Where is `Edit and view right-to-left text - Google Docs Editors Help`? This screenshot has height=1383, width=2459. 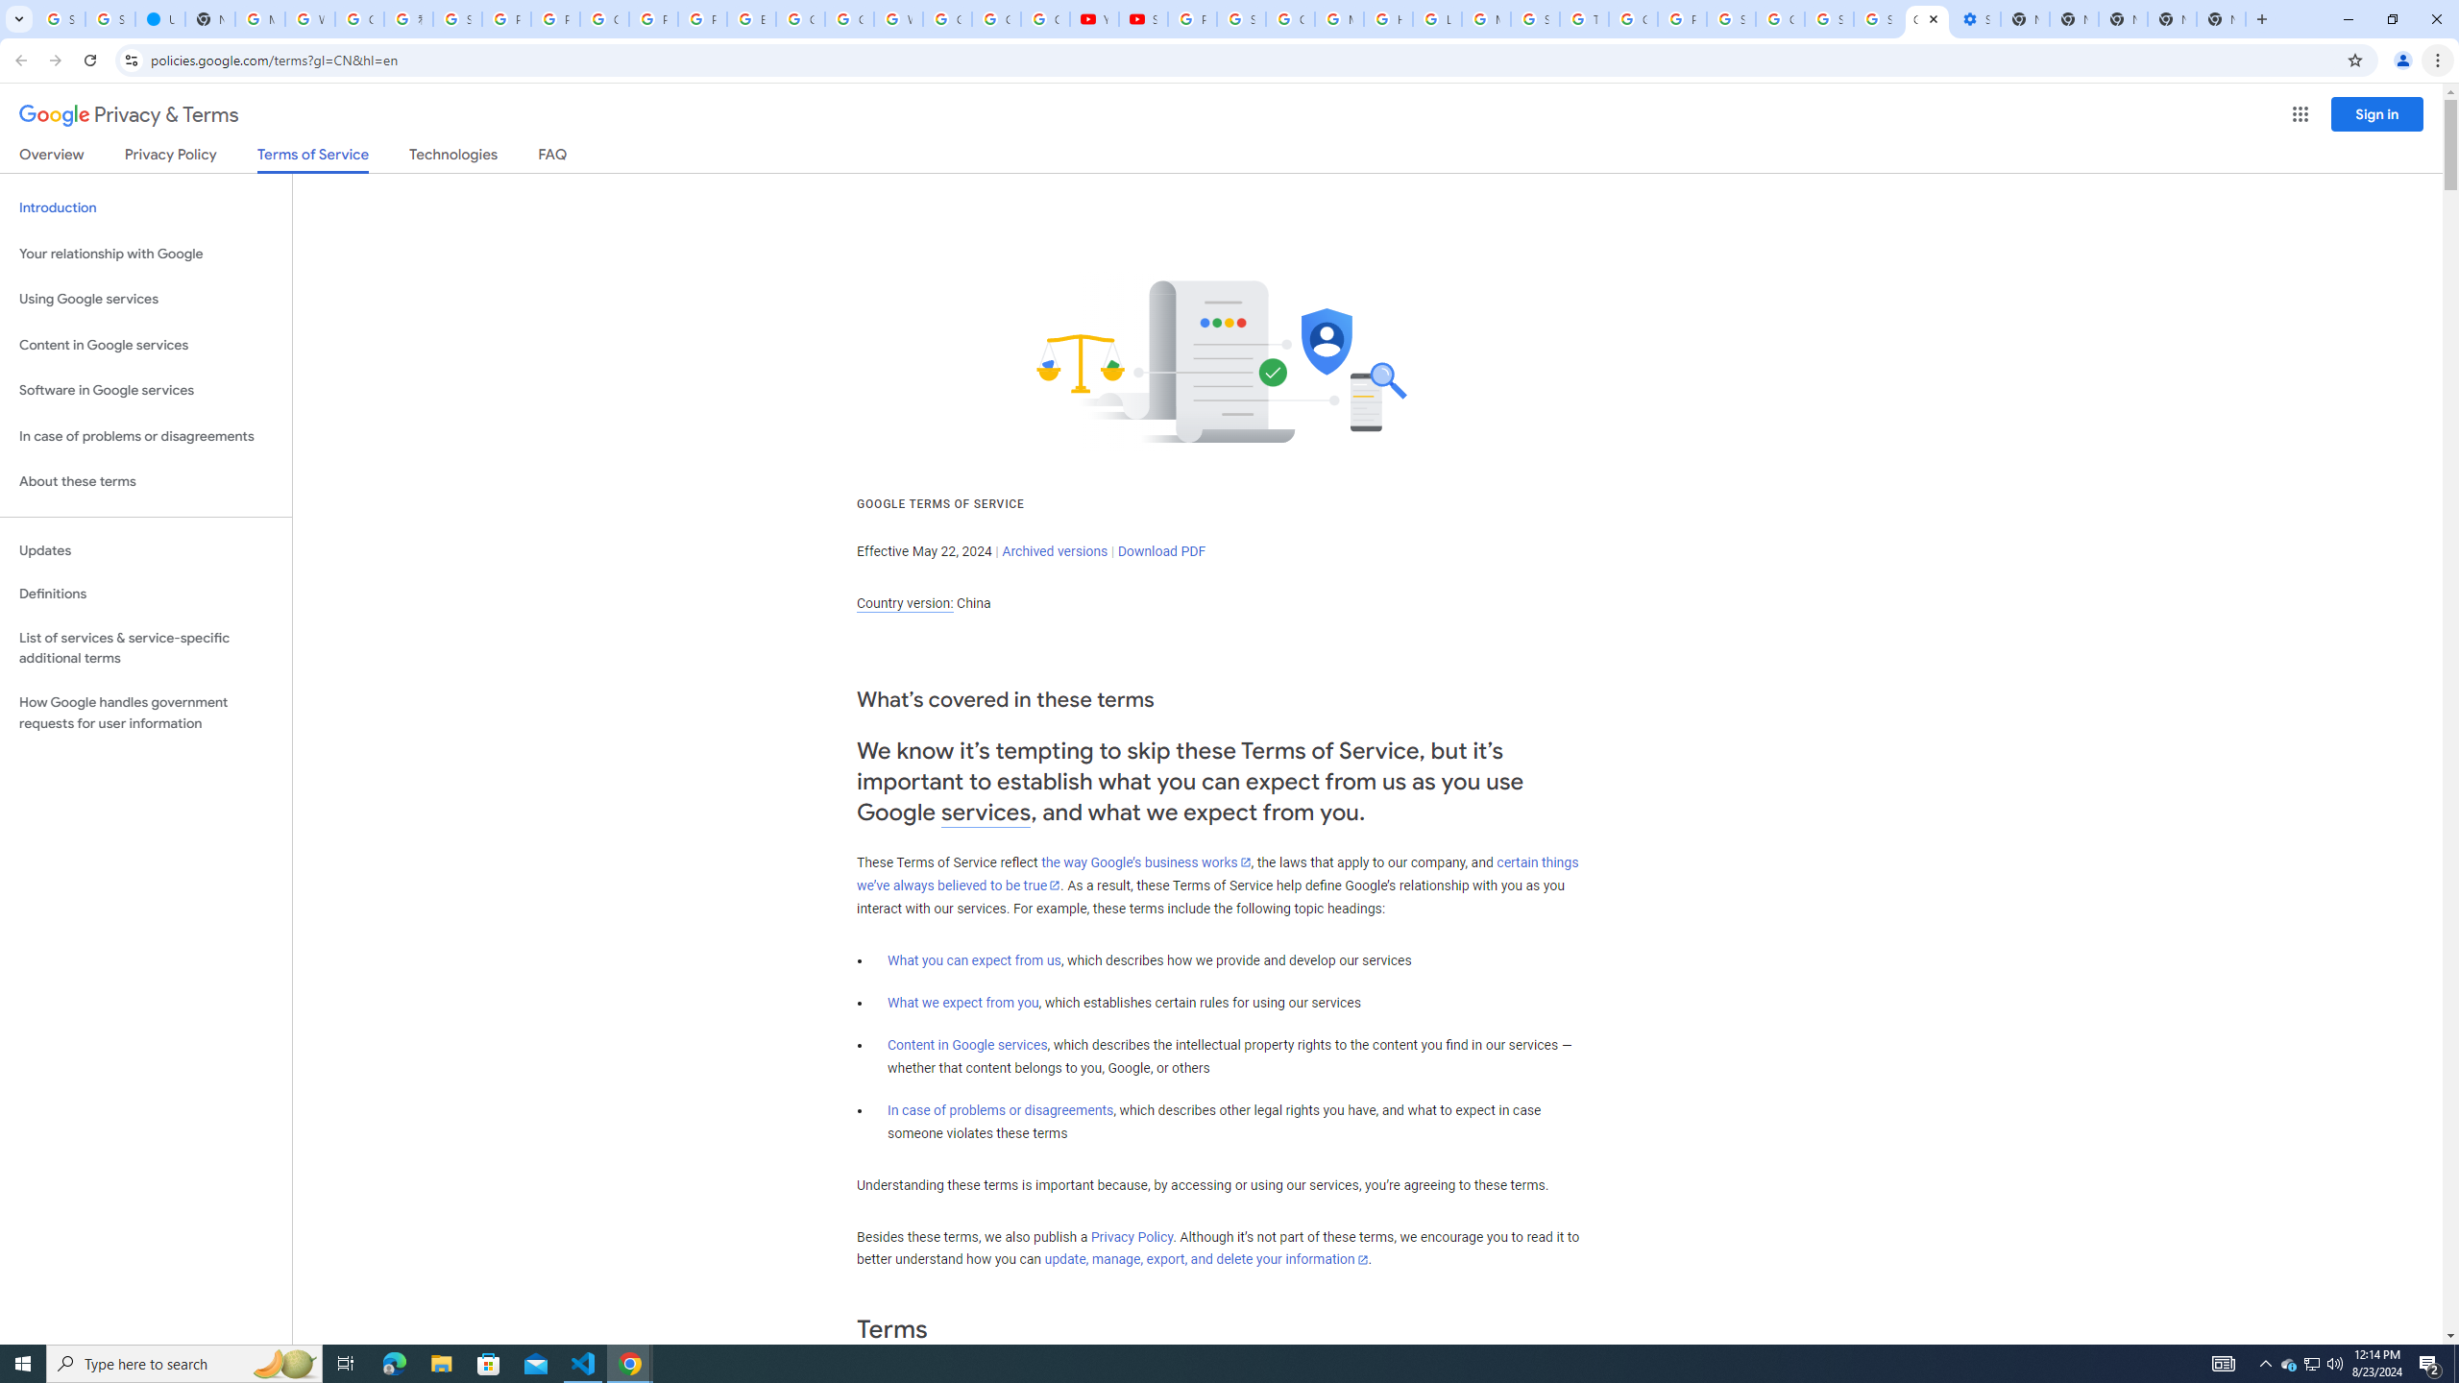 Edit and view right-to-left text - Google Docs Editors Help is located at coordinates (751, 19).